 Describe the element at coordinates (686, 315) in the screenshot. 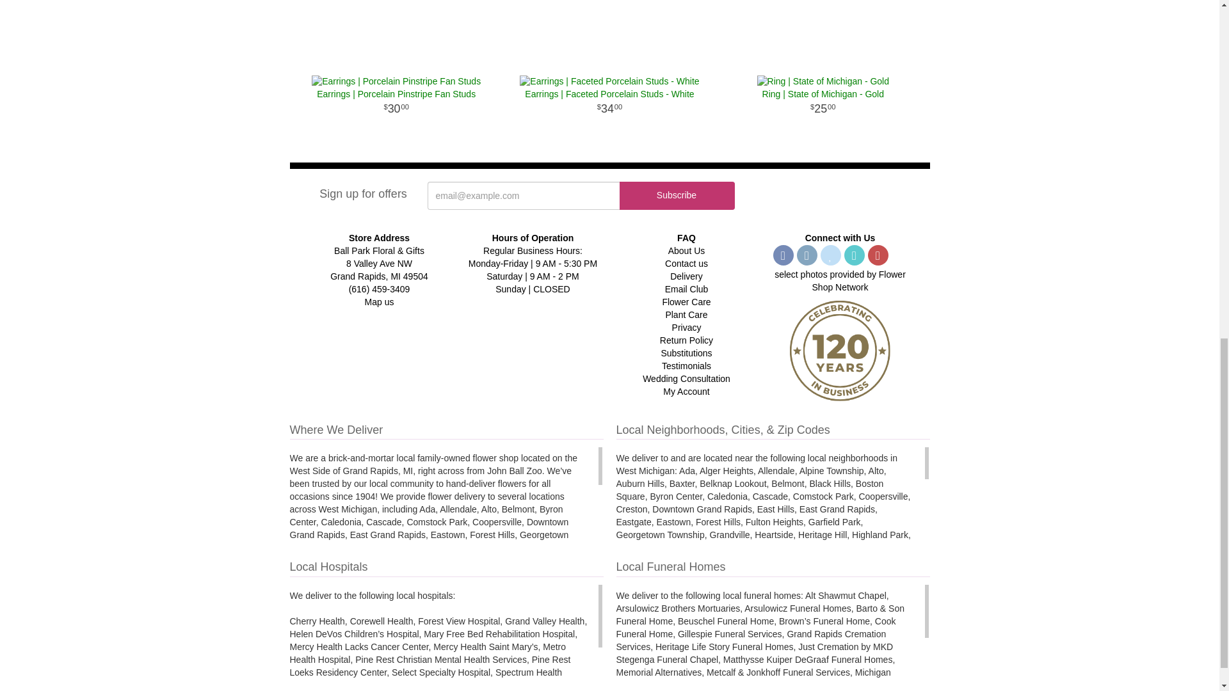

I see `Plant care` at that location.